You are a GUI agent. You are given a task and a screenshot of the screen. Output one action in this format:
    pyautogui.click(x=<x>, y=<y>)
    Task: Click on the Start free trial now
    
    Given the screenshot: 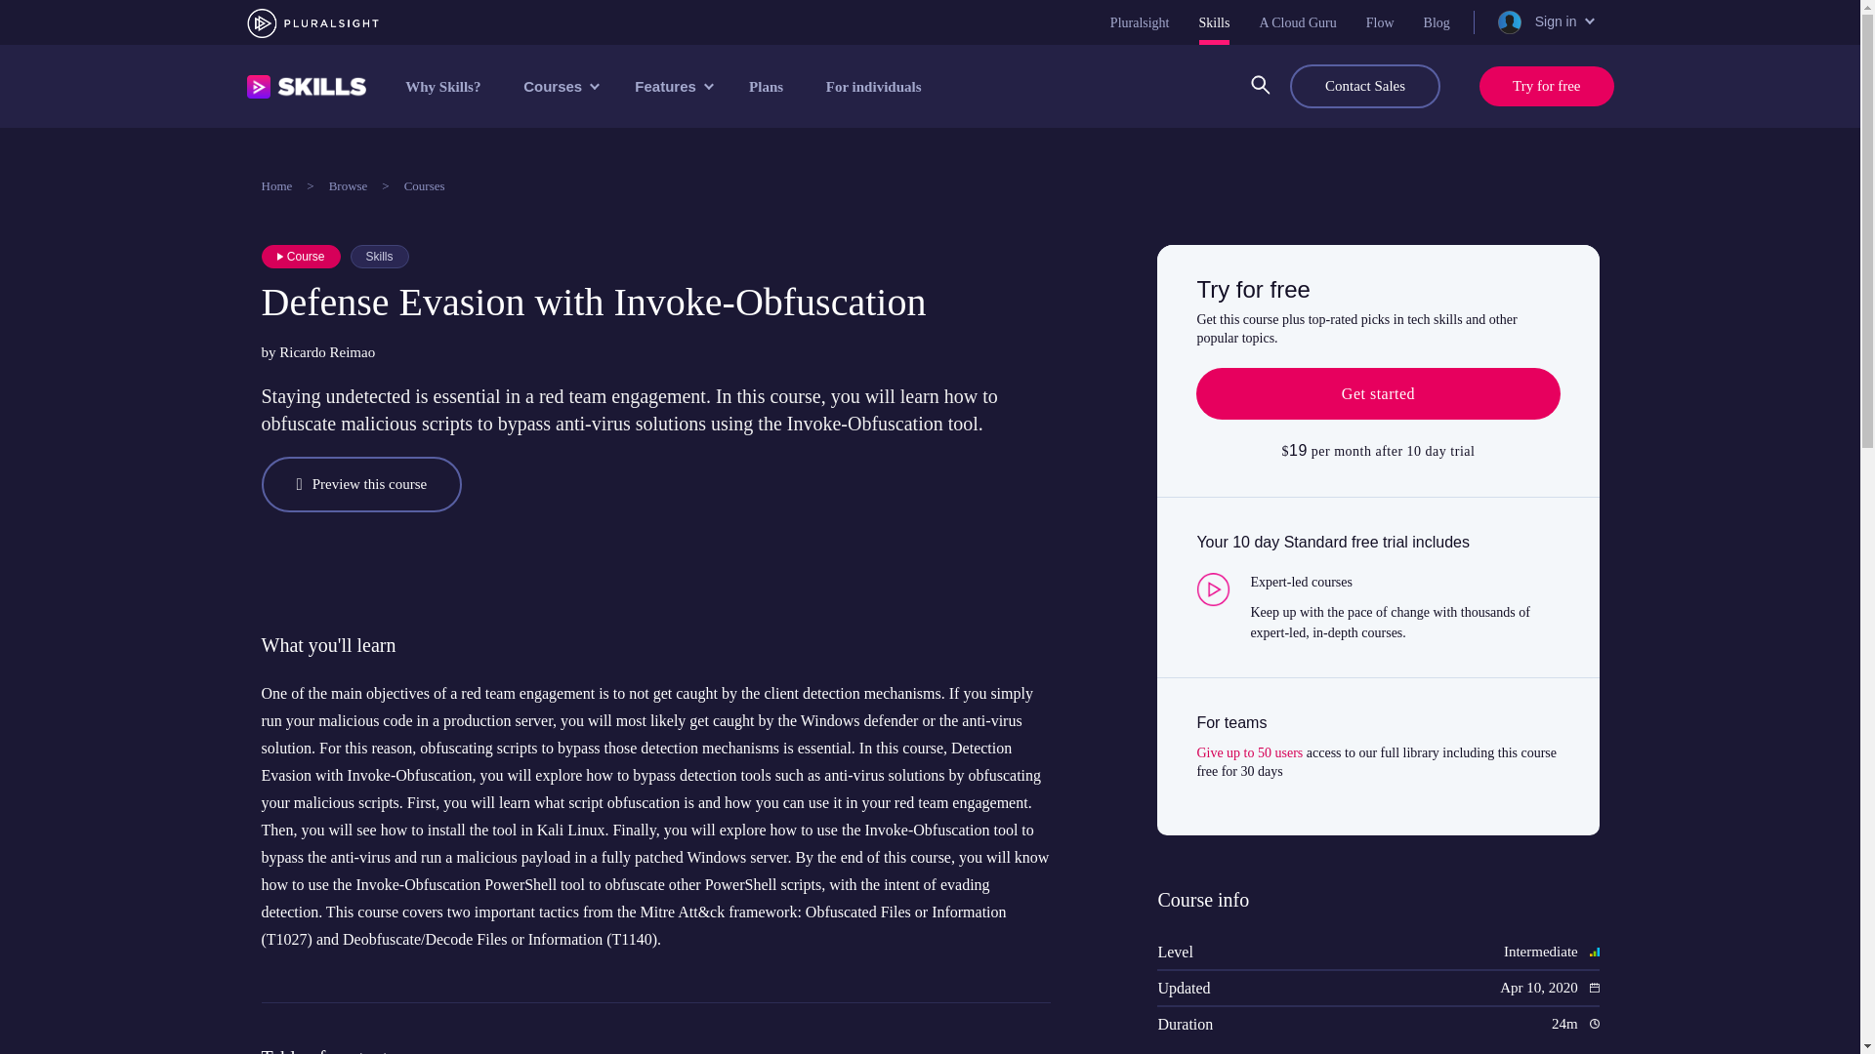 What is the action you would take?
    pyautogui.click(x=1377, y=393)
    